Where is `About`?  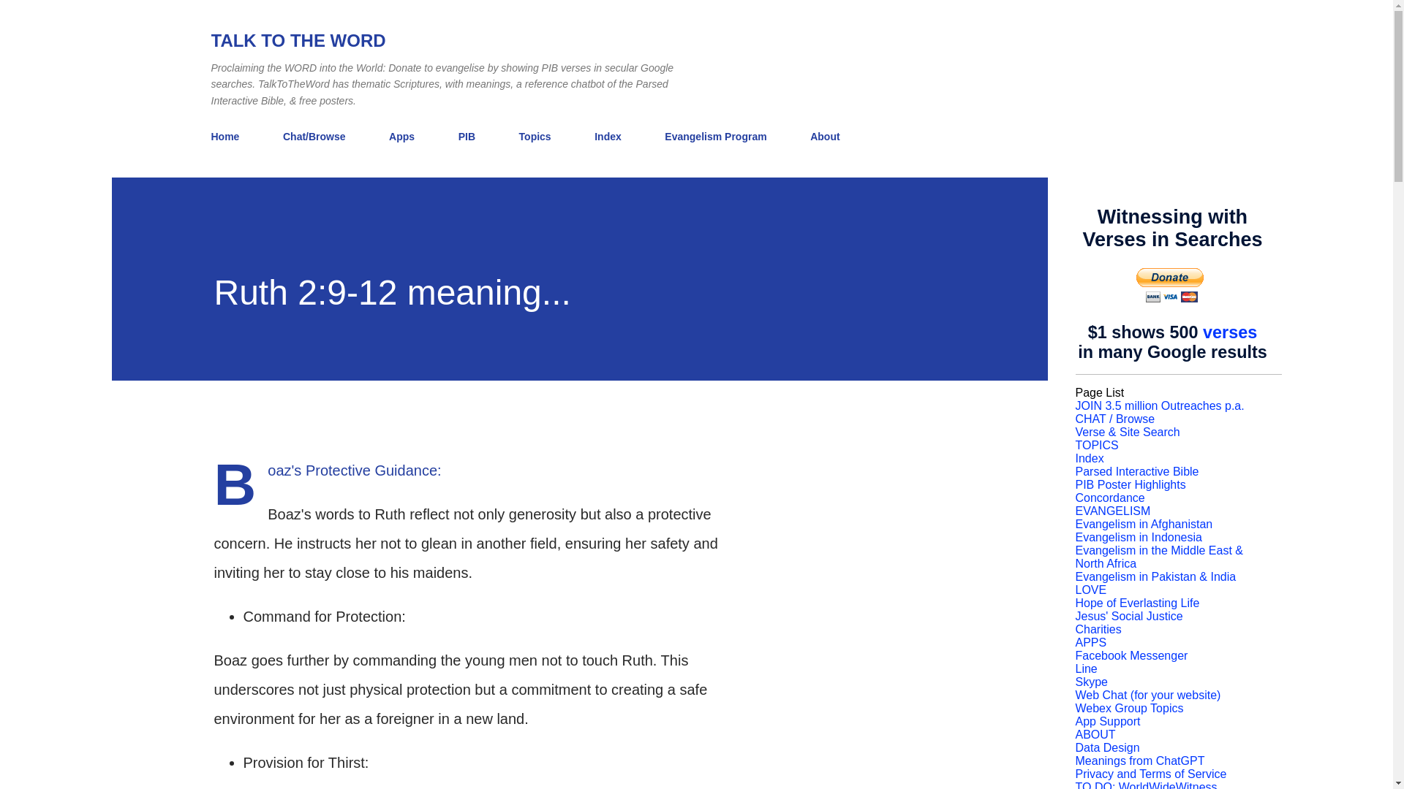 About is located at coordinates (825, 137).